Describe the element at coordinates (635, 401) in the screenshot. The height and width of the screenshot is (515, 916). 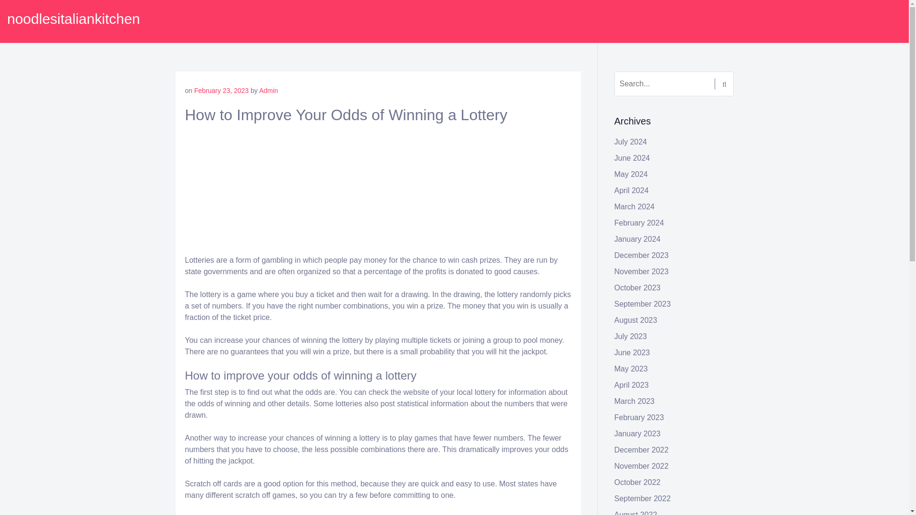
I see `March 2023` at that location.